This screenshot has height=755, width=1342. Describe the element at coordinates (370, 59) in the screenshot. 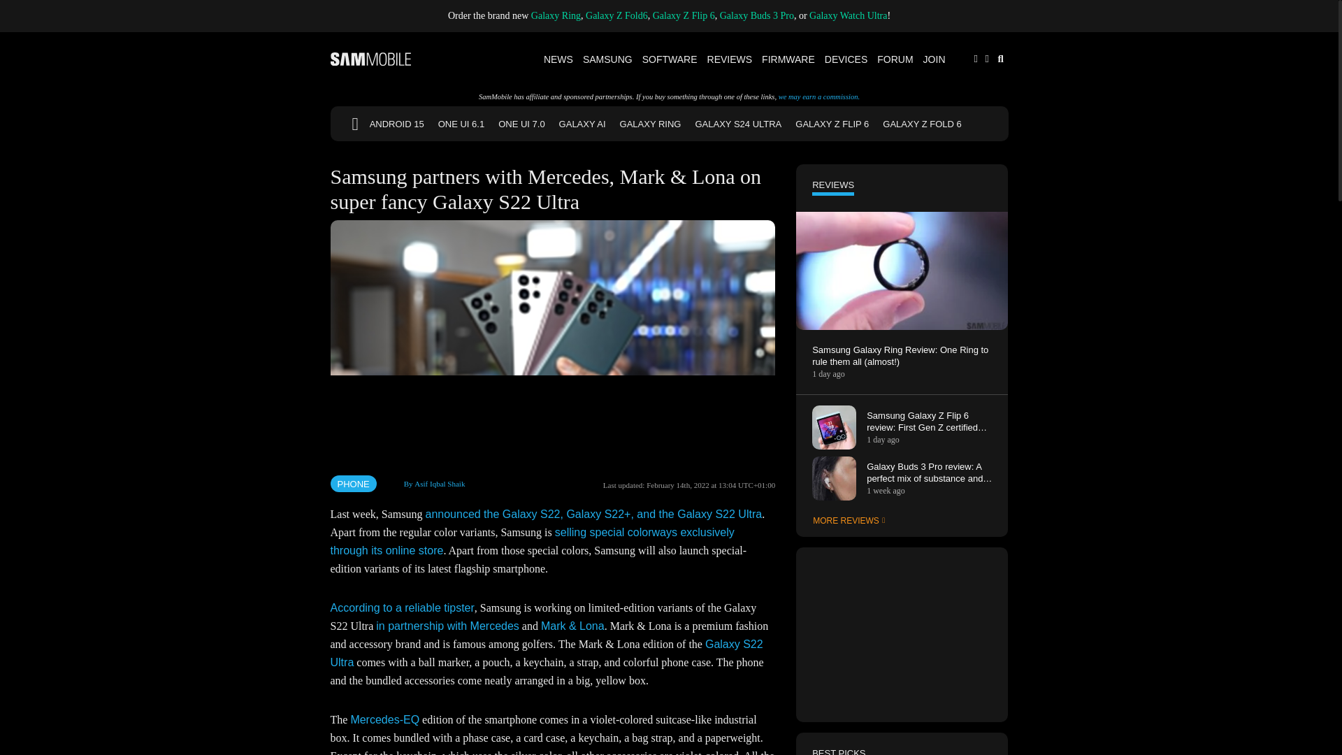

I see `SamMobile logo` at that location.